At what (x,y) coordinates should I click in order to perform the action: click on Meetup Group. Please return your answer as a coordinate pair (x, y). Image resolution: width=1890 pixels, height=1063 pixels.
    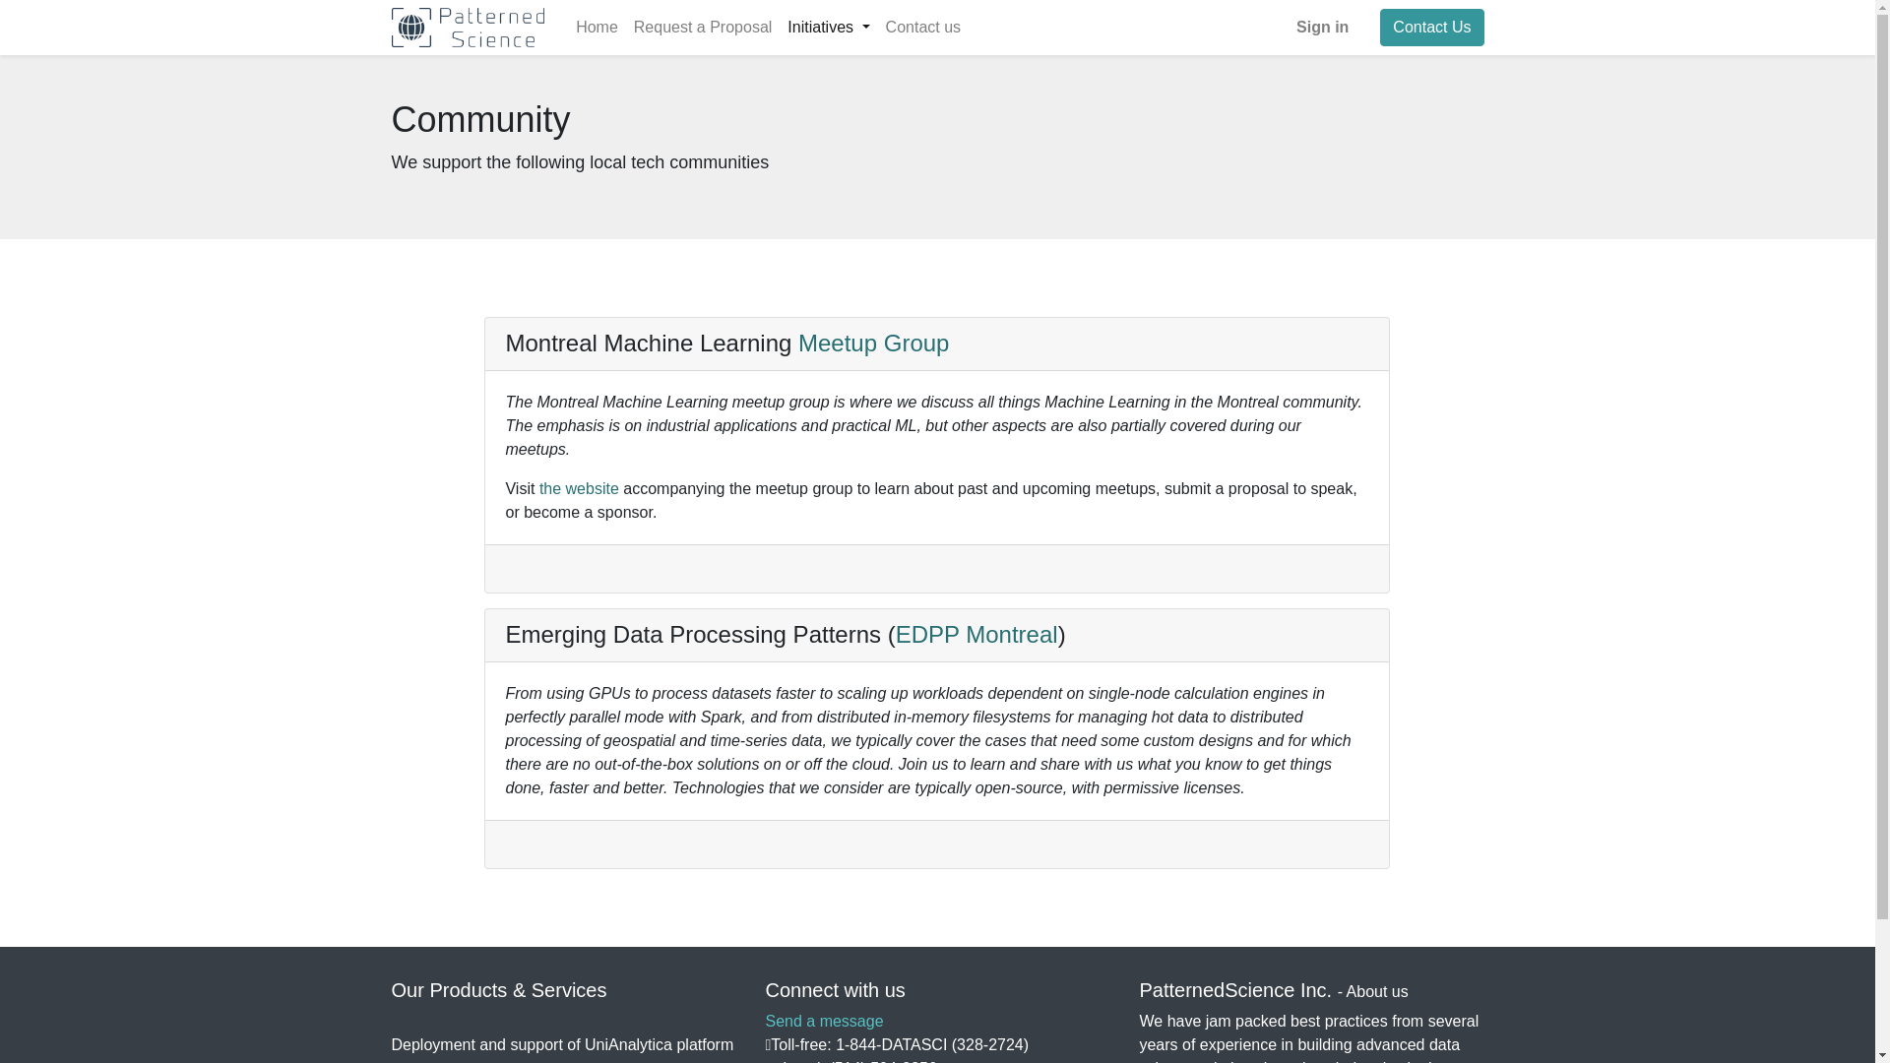
    Looking at the image, I should click on (872, 343).